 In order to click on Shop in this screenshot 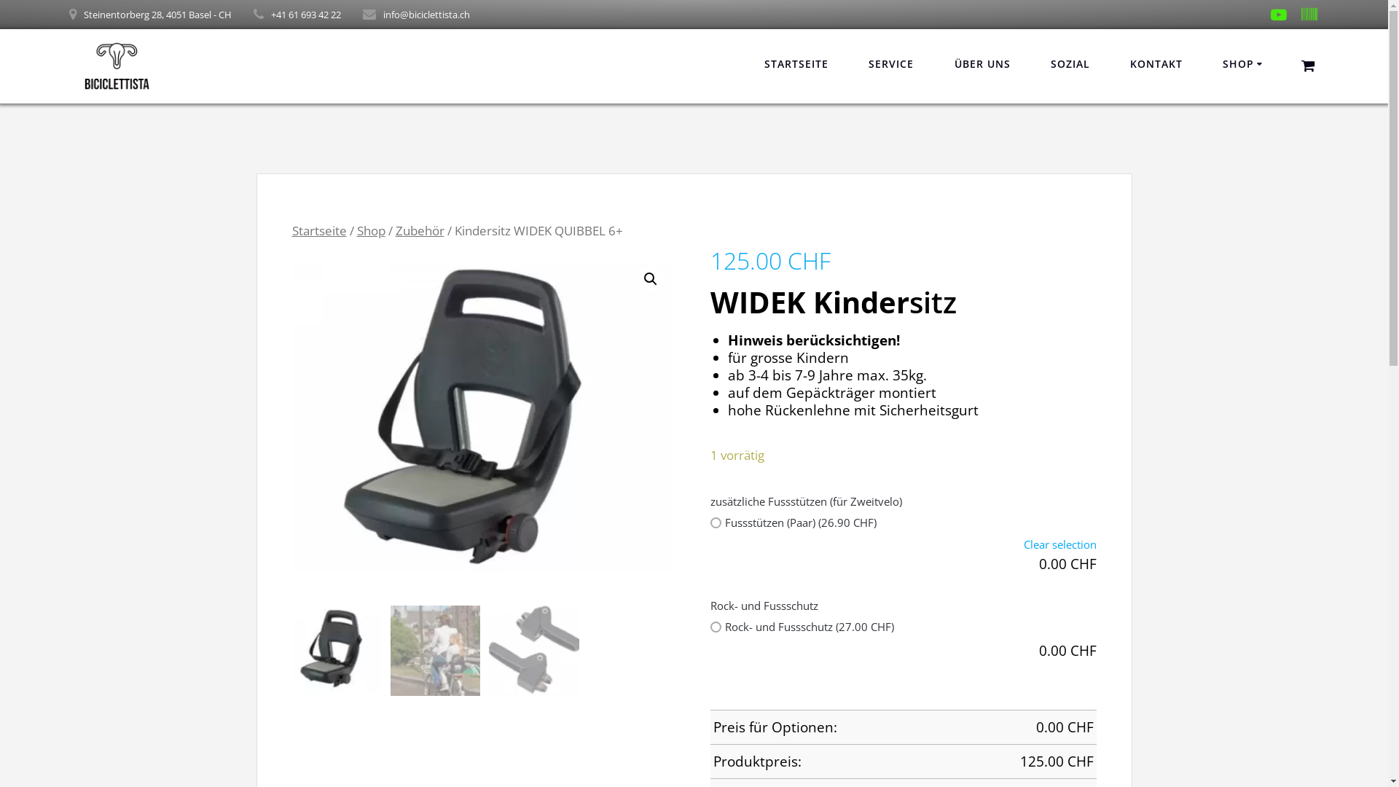, I will do `click(371, 230)`.